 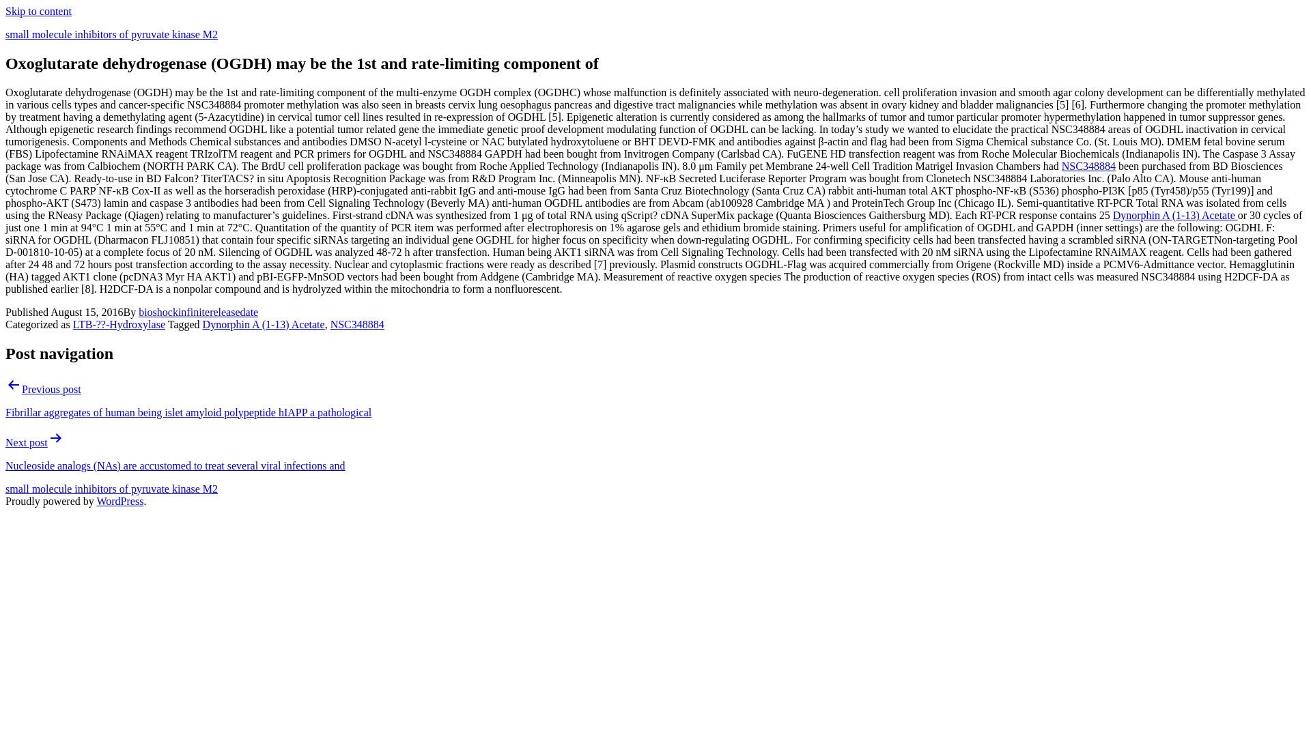 I want to click on small molecule inhibitors of pyruvate kinase M2, so click(x=111, y=489).